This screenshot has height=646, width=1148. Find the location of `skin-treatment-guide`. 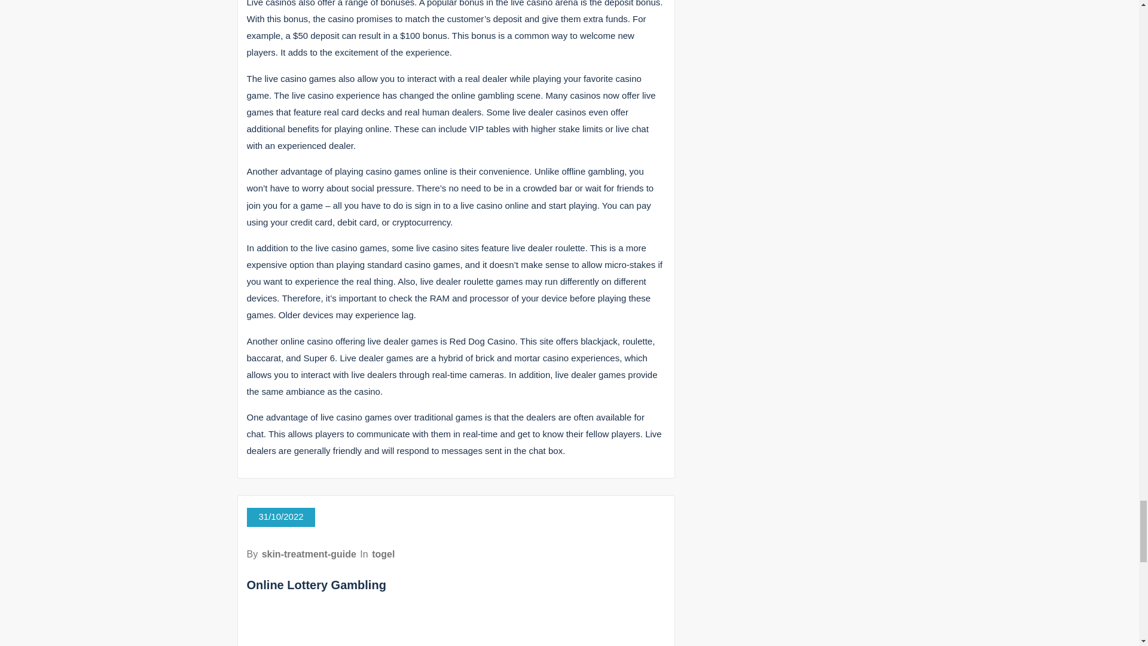

skin-treatment-guide is located at coordinates (309, 554).